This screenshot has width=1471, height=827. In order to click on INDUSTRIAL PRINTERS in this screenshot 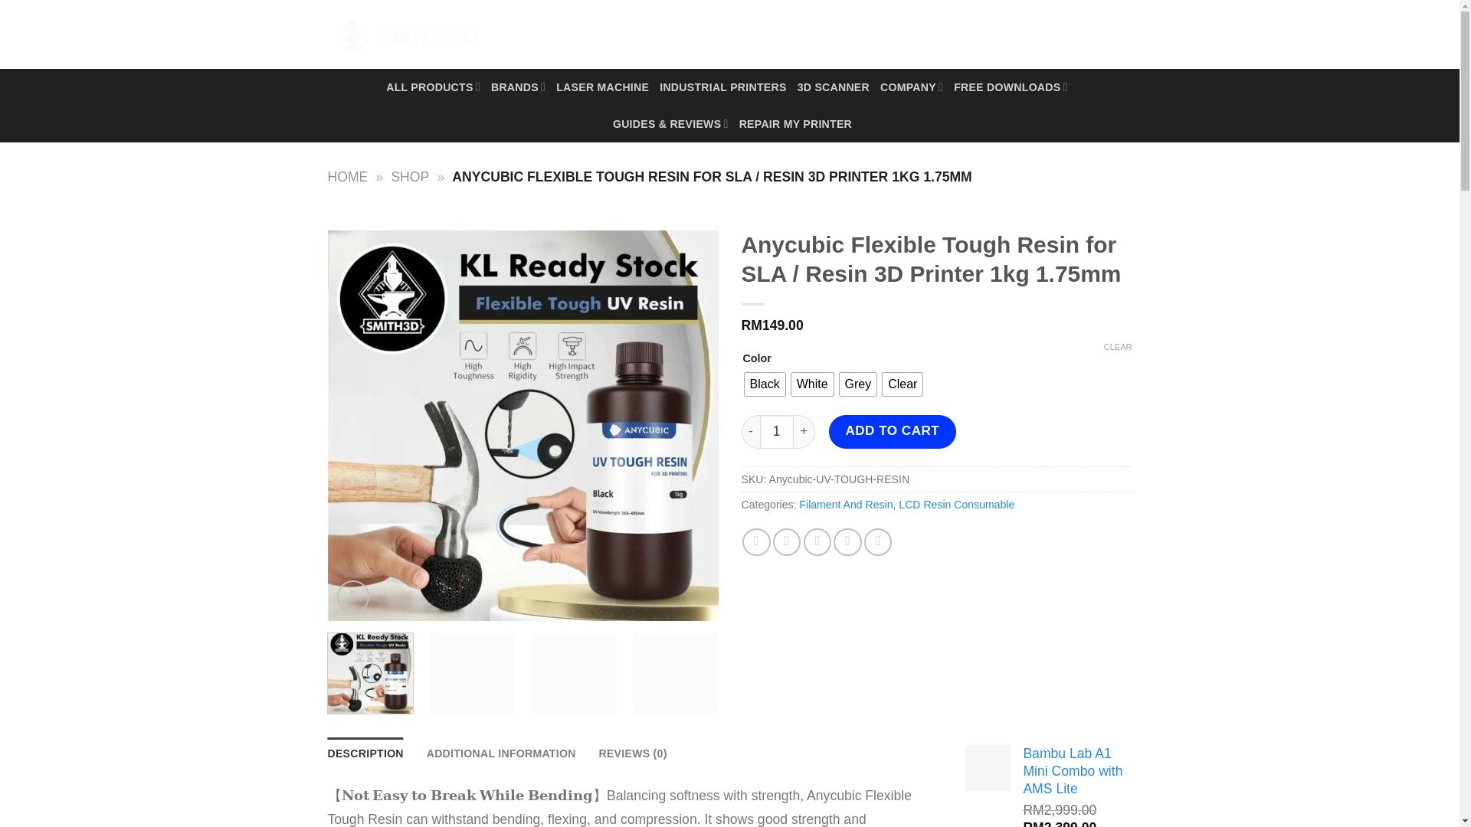, I will do `click(722, 87)`.